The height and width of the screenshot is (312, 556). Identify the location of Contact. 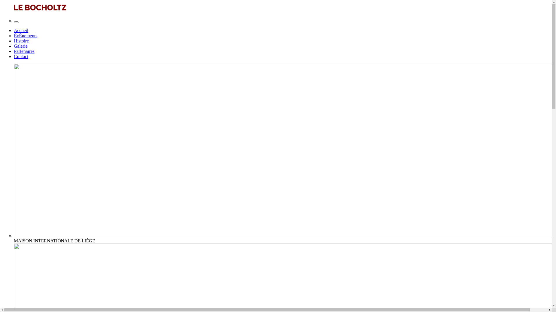
(21, 56).